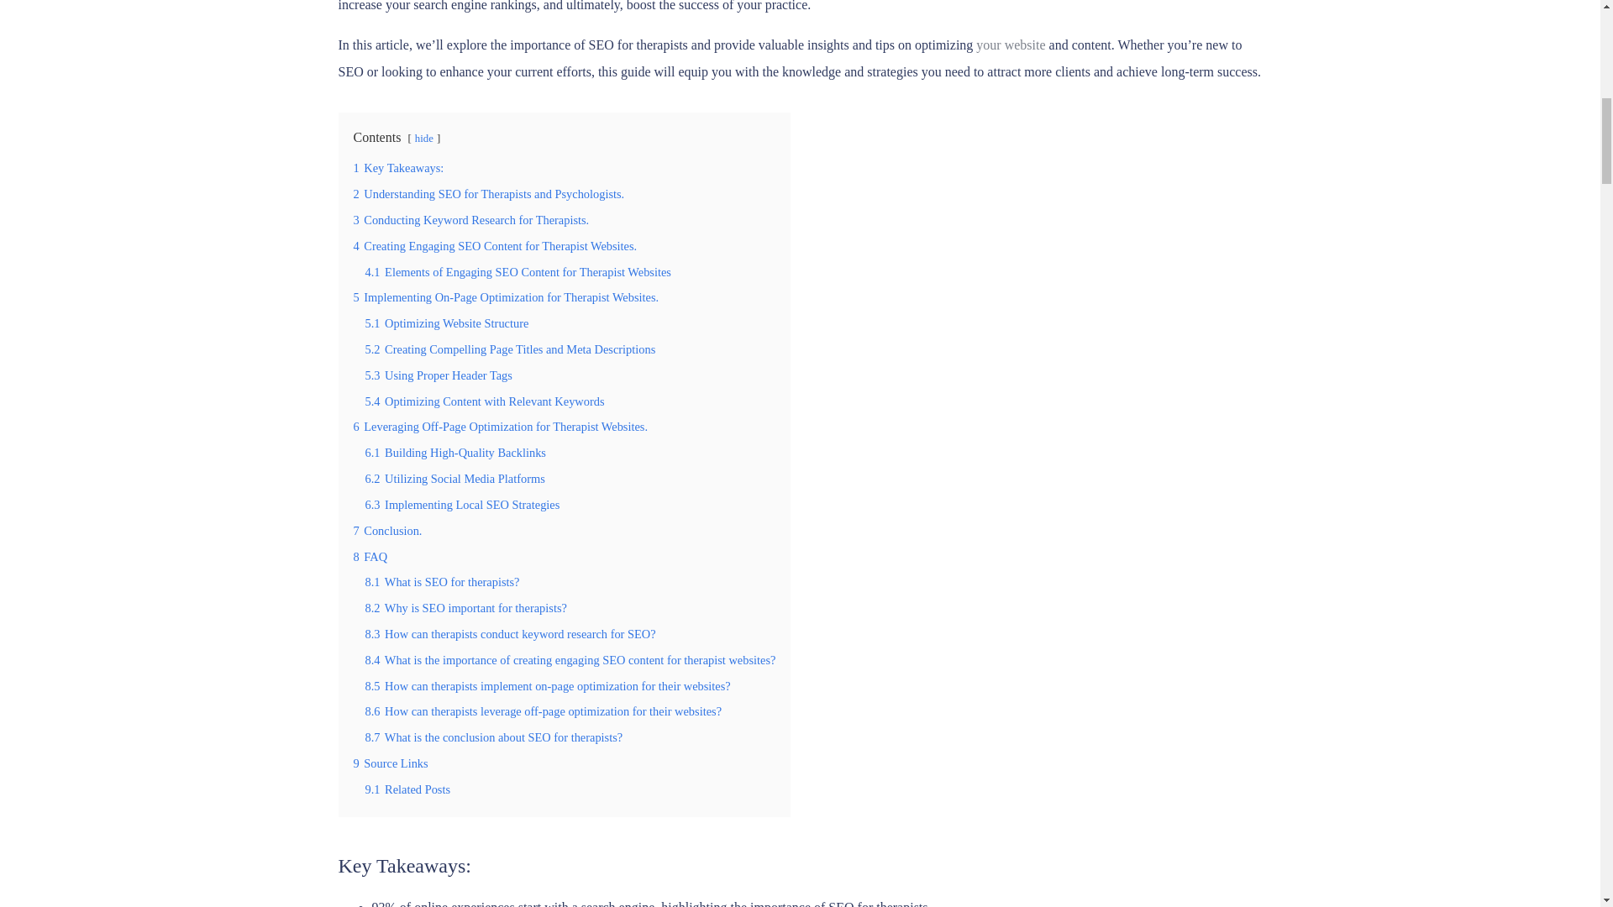 This screenshot has height=907, width=1613. What do you see at coordinates (1010, 45) in the screenshot?
I see `your website` at bounding box center [1010, 45].